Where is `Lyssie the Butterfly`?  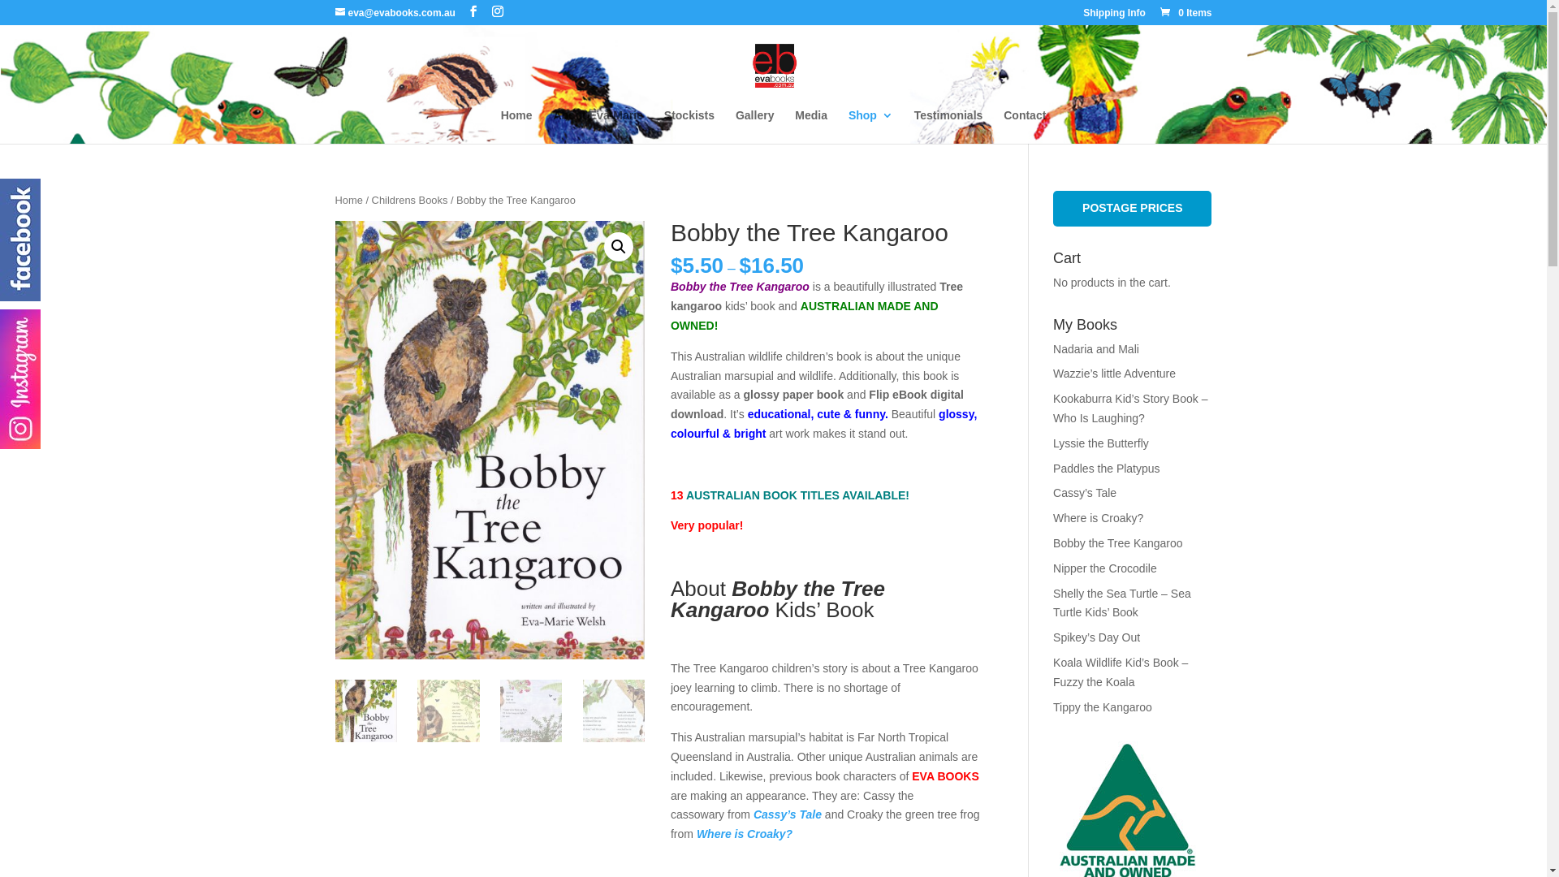 Lyssie the Butterfly is located at coordinates (1101, 443).